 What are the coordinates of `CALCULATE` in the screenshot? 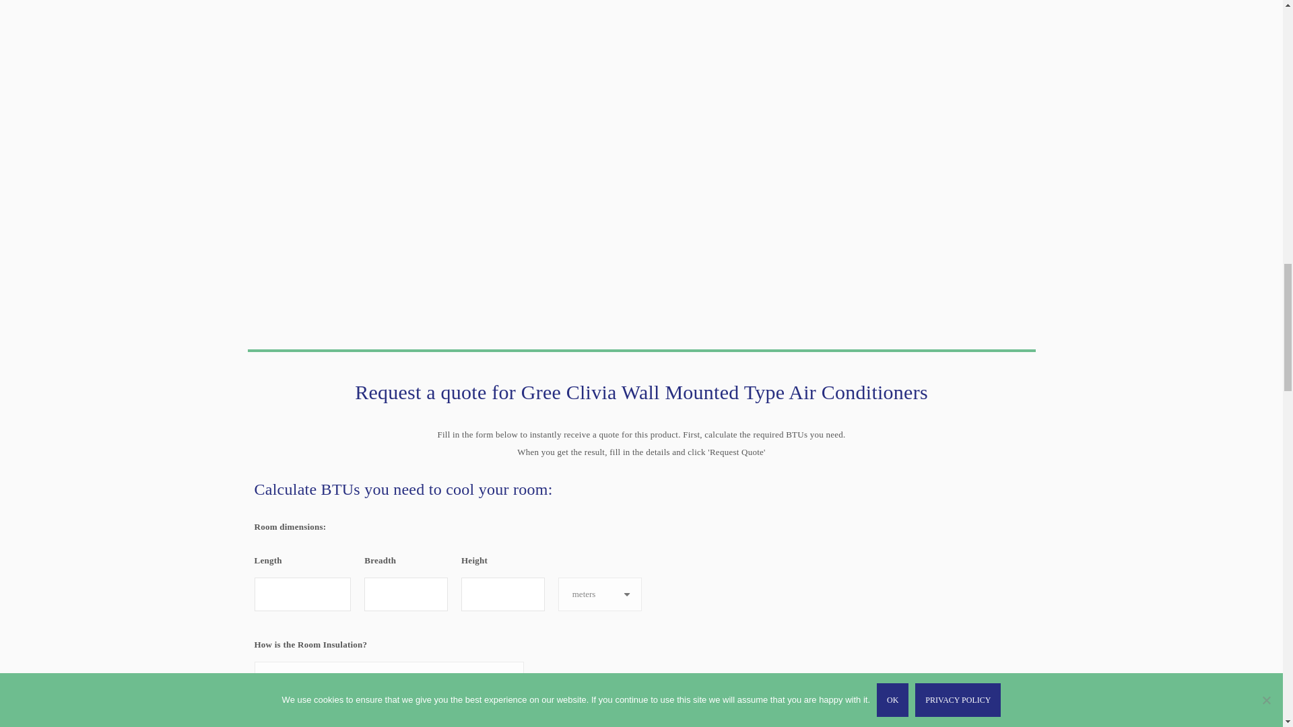 It's located at (319, 721).